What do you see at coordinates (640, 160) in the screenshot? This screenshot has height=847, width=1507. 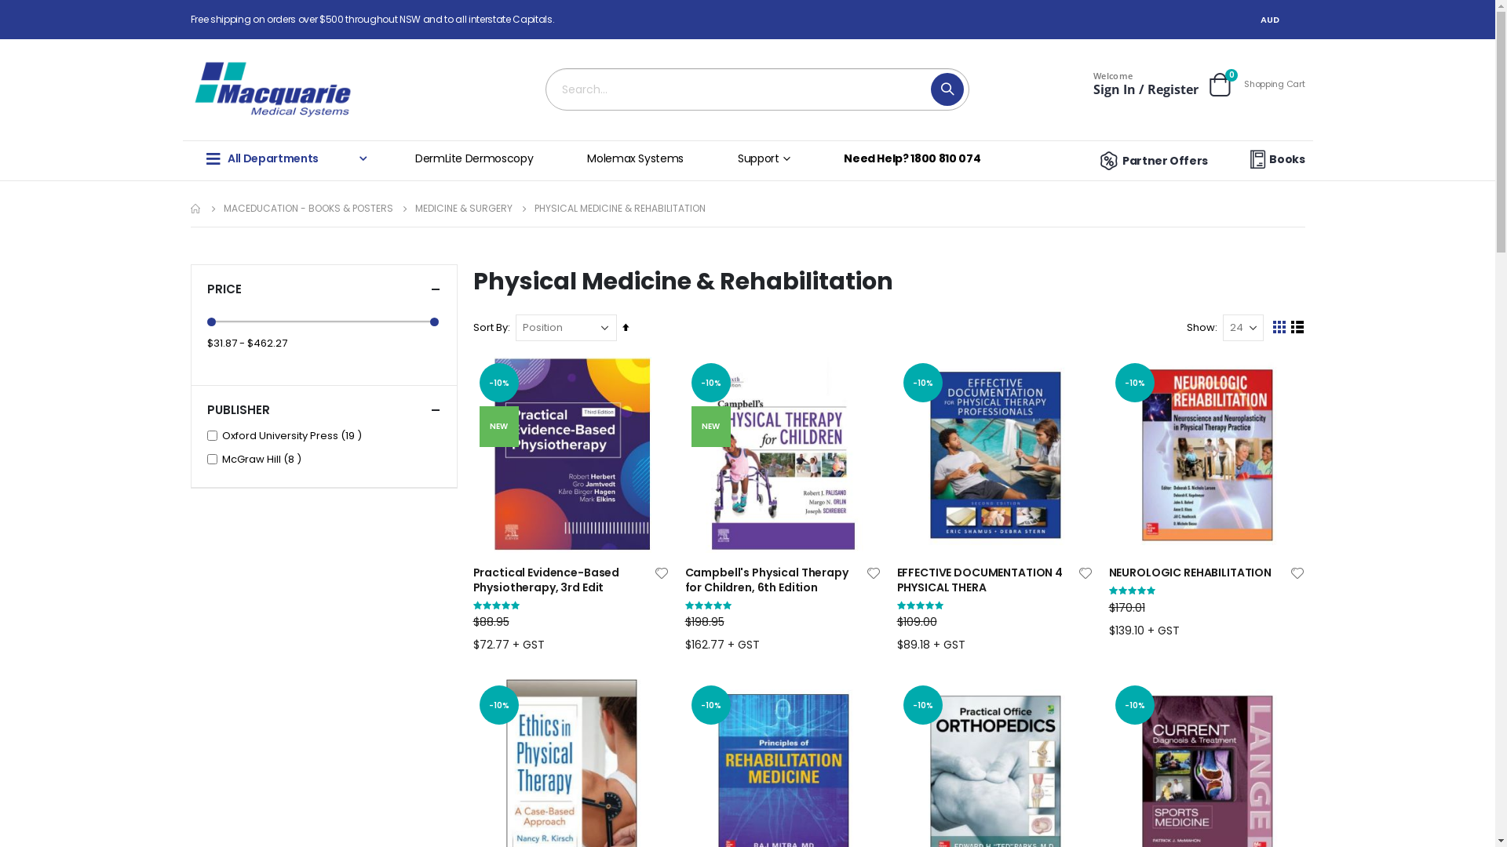 I see `Molemax Systems` at bounding box center [640, 160].